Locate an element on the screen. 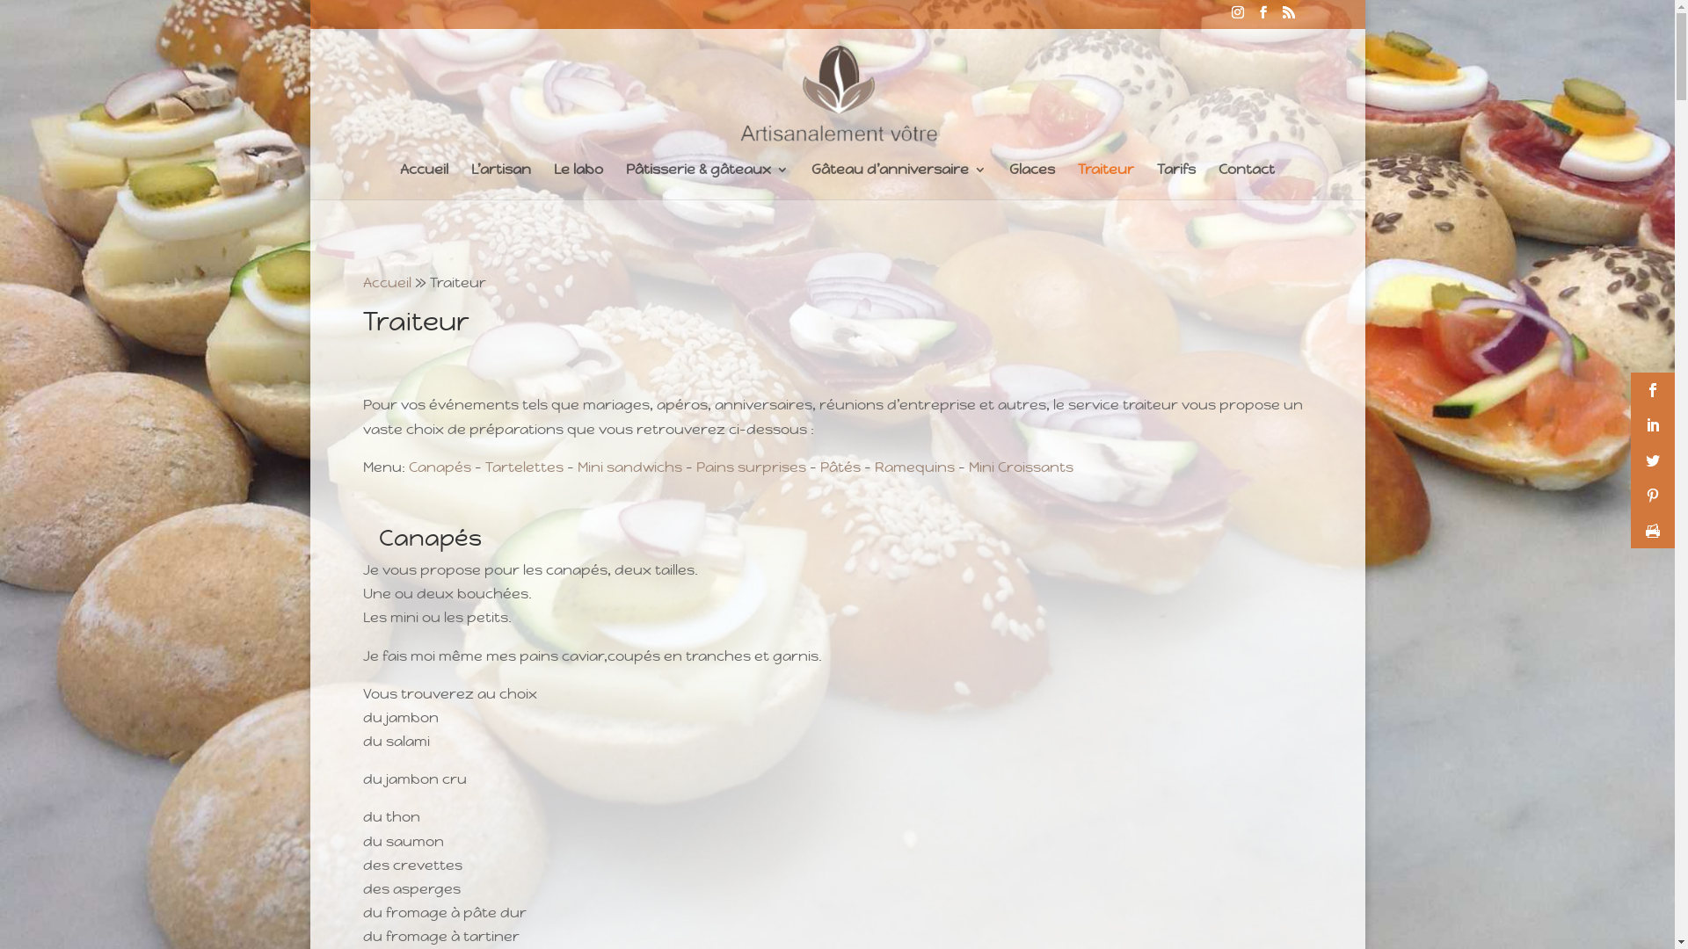 This screenshot has height=949, width=1688. Accueil is located at coordinates (387, 281).